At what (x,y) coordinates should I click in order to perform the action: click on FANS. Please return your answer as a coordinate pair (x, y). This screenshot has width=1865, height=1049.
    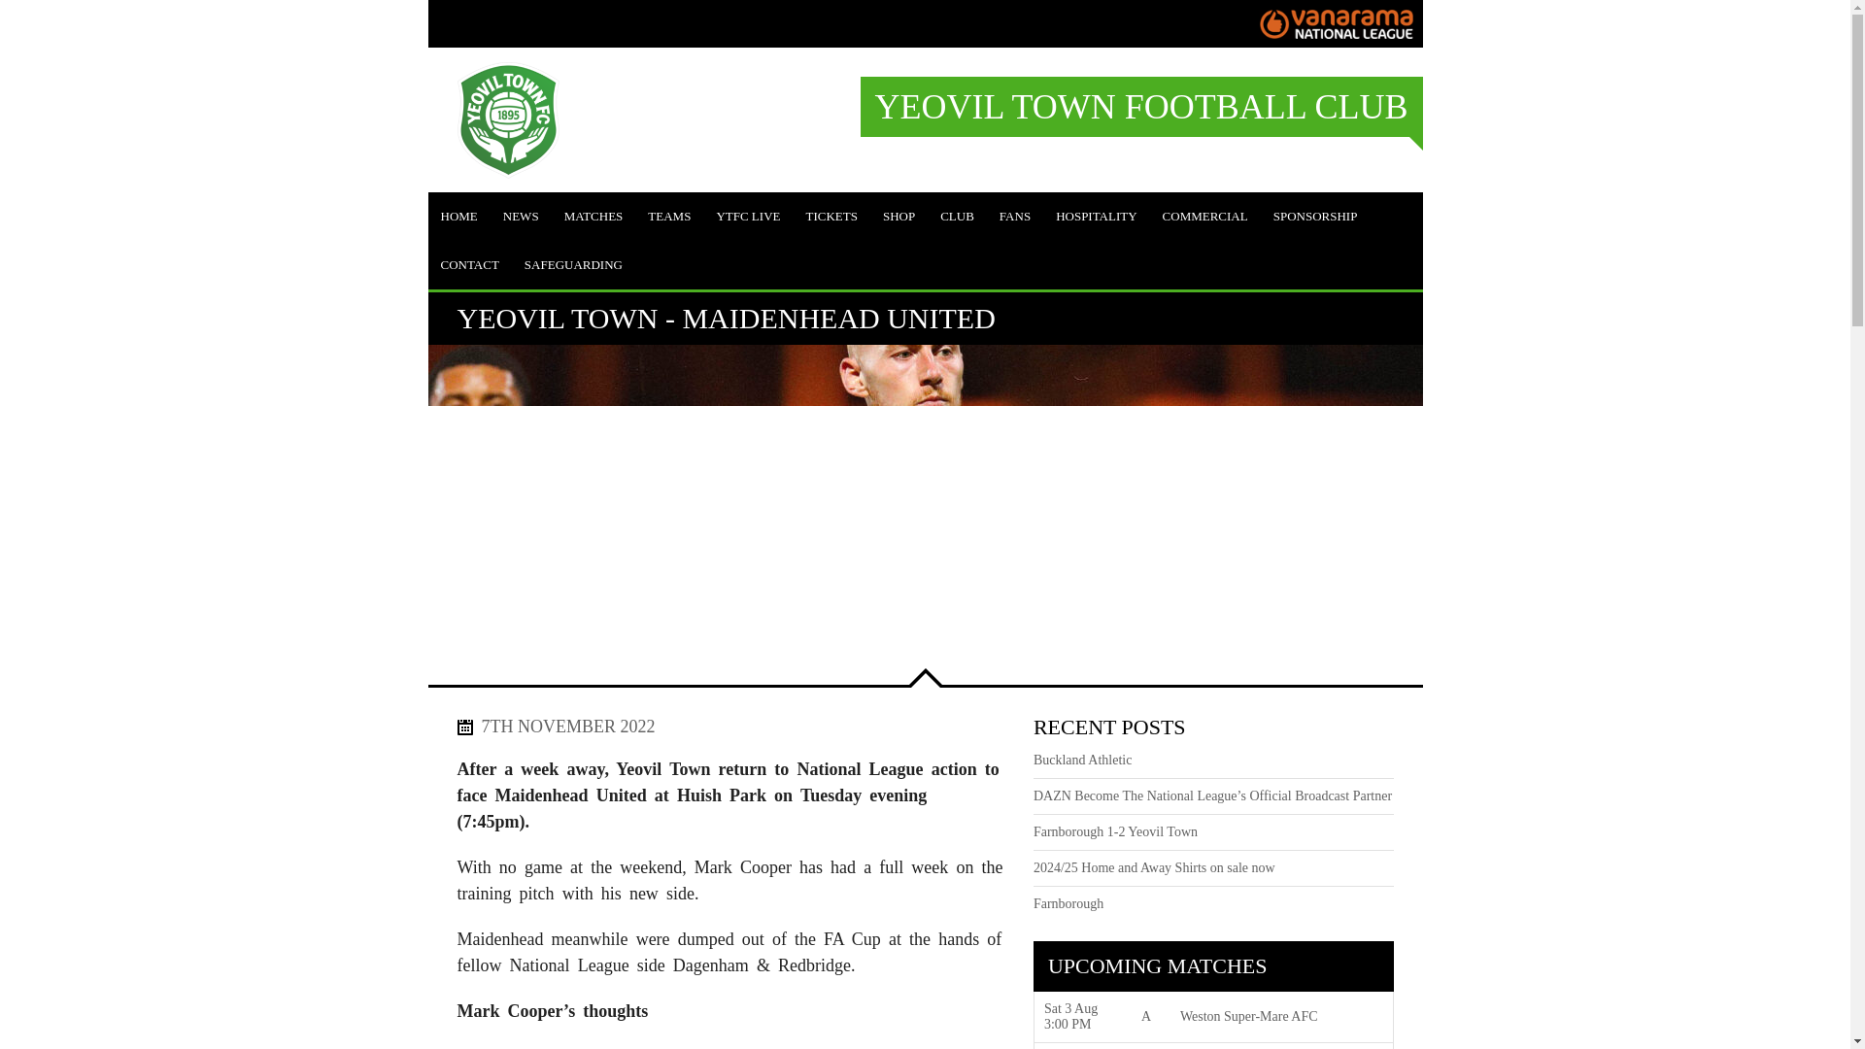
    Looking at the image, I should click on (1014, 216).